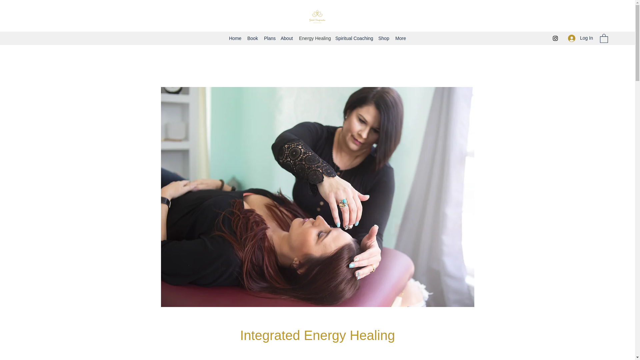  I want to click on Spiritual Coaching, so click(353, 38).